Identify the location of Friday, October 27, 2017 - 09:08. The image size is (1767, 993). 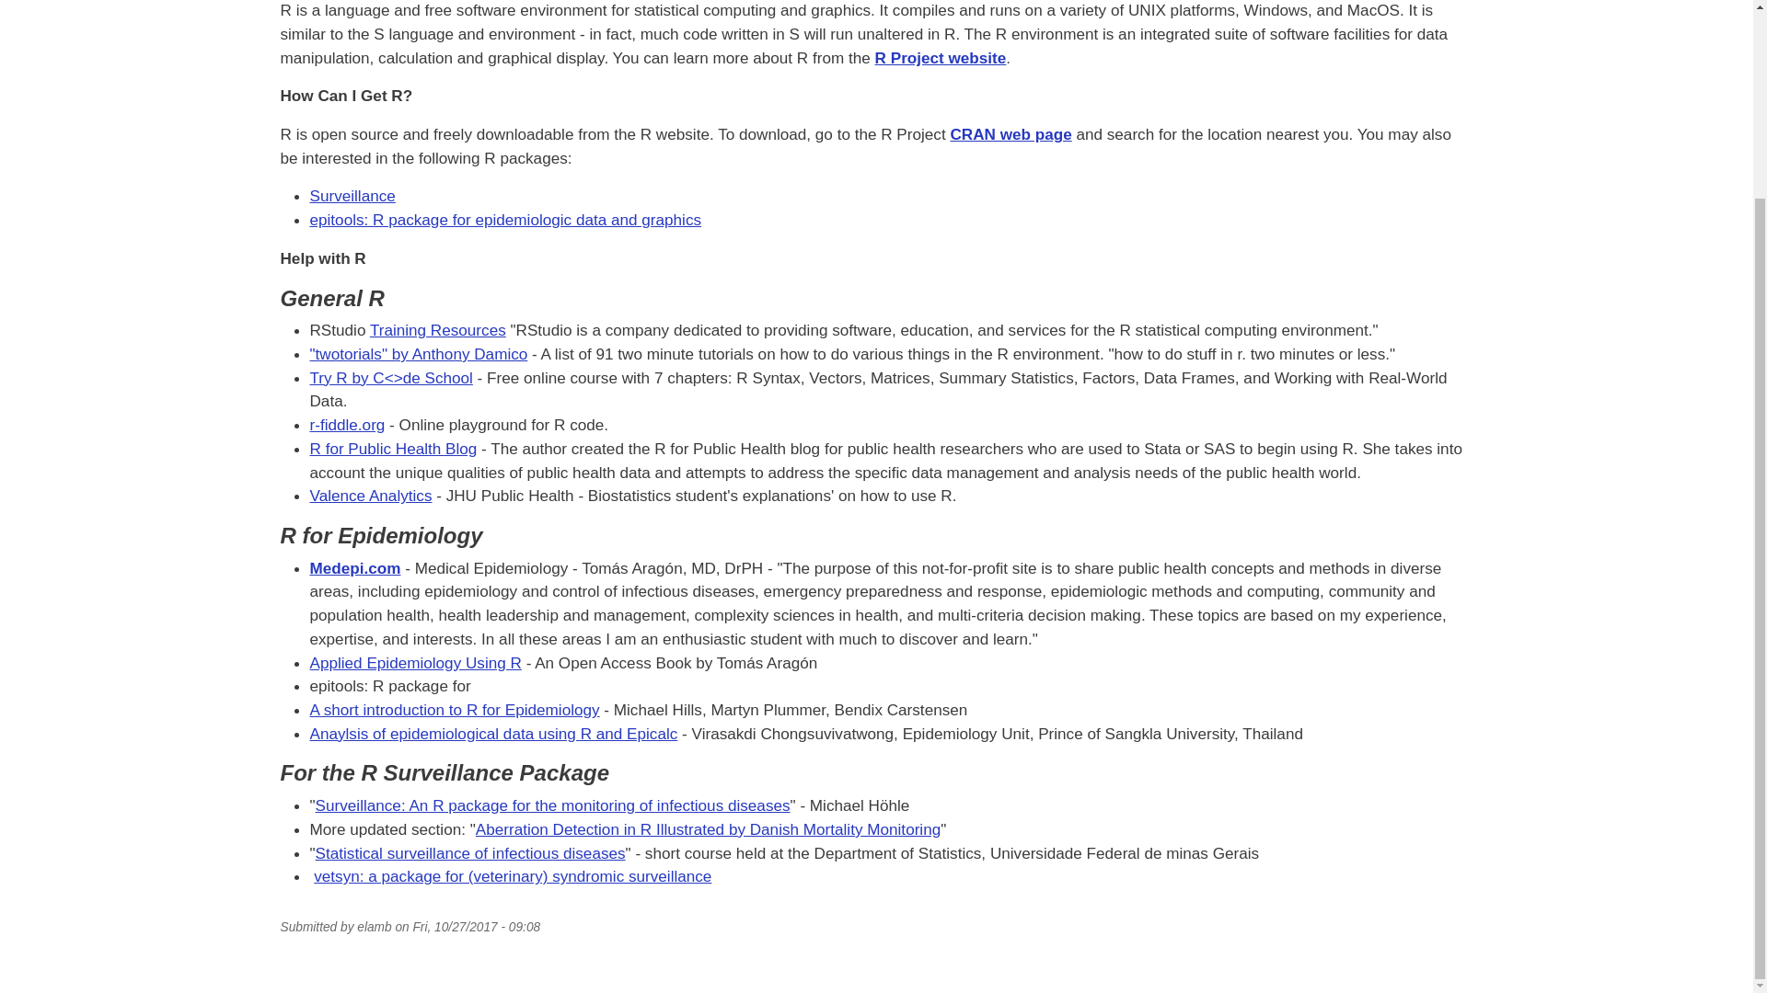
(476, 927).